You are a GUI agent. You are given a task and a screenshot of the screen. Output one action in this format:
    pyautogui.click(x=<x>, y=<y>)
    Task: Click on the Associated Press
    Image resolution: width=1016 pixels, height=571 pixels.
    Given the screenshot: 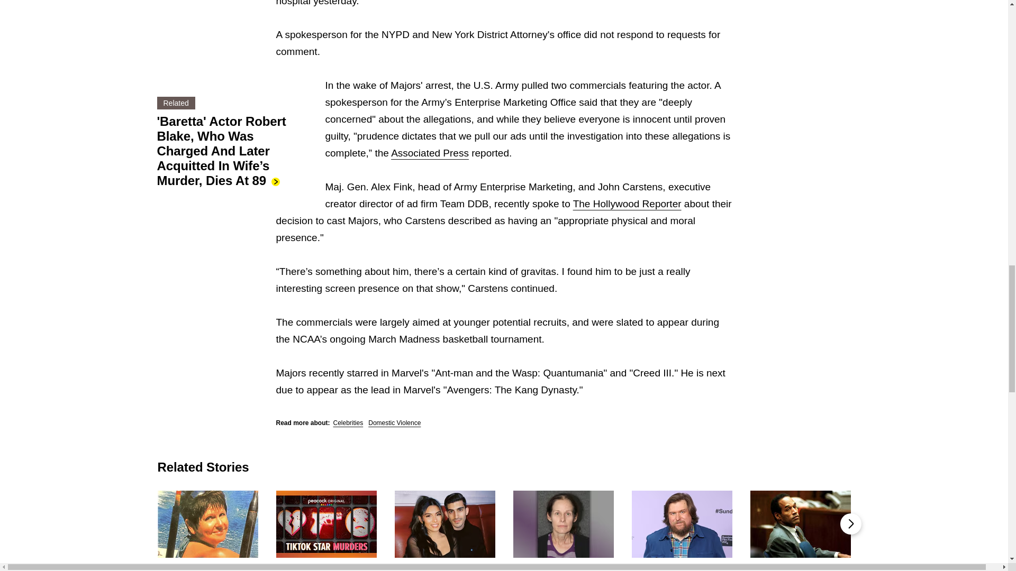 What is the action you would take?
    pyautogui.click(x=430, y=153)
    